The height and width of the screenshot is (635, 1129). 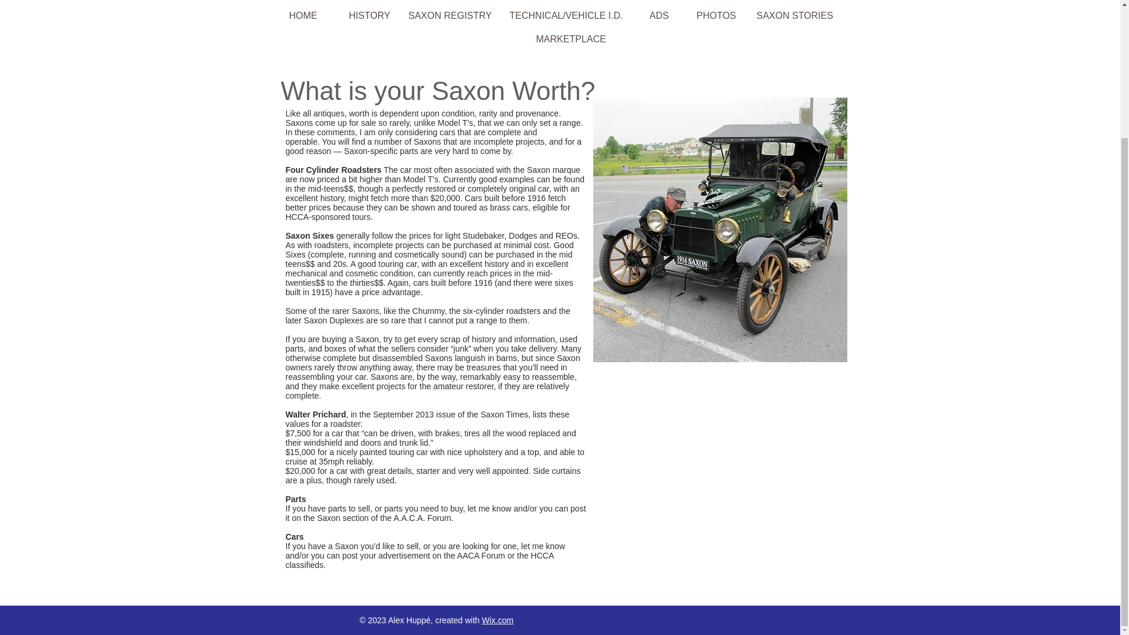 What do you see at coordinates (449, 15) in the screenshot?
I see `SAXON REGISTRY` at bounding box center [449, 15].